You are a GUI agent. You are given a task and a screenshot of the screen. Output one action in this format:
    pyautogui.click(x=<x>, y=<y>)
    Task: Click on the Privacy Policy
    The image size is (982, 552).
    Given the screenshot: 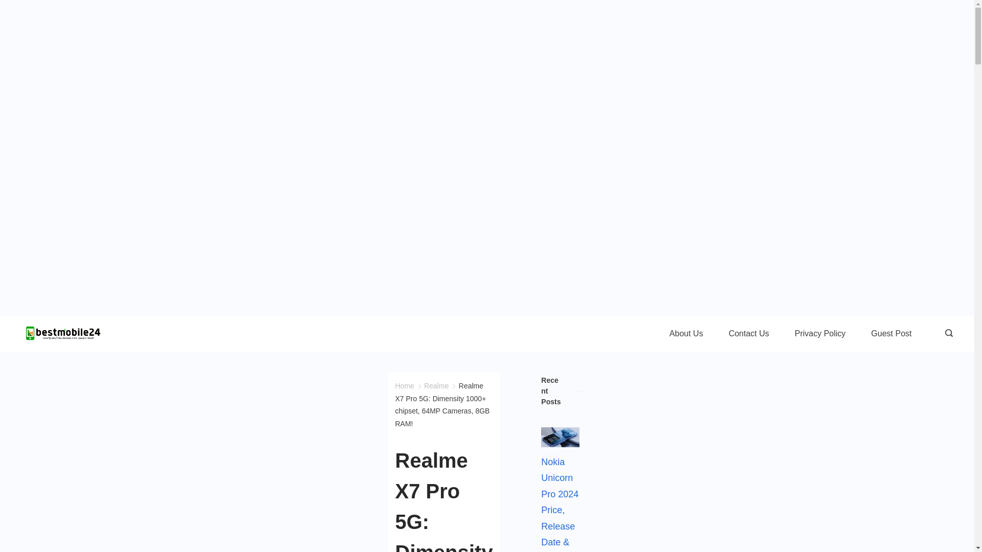 What is the action you would take?
    pyautogui.click(x=820, y=333)
    